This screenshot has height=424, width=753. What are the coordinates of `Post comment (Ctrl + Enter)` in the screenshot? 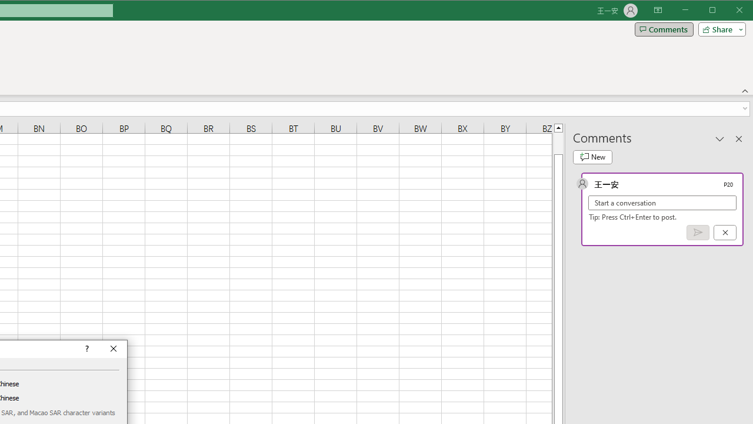 It's located at (698, 233).